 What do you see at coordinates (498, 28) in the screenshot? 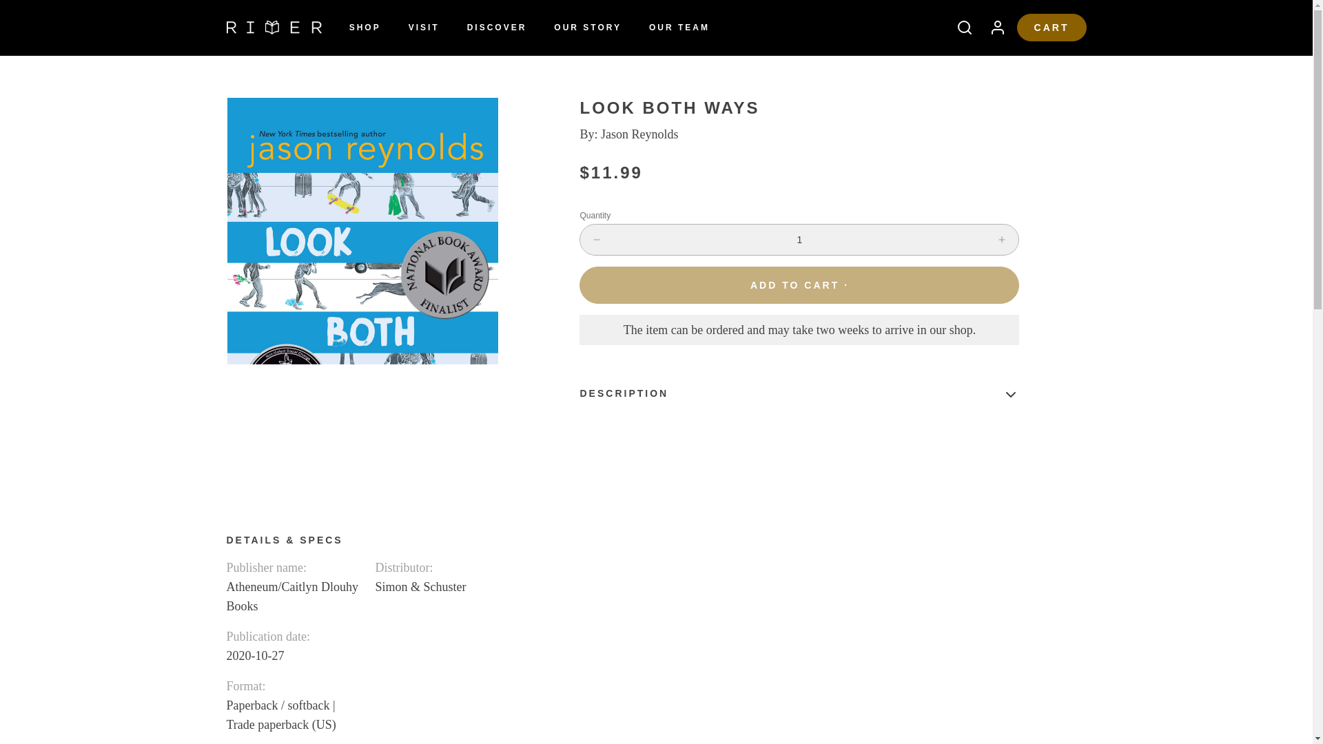
I see `DISCOVER` at bounding box center [498, 28].